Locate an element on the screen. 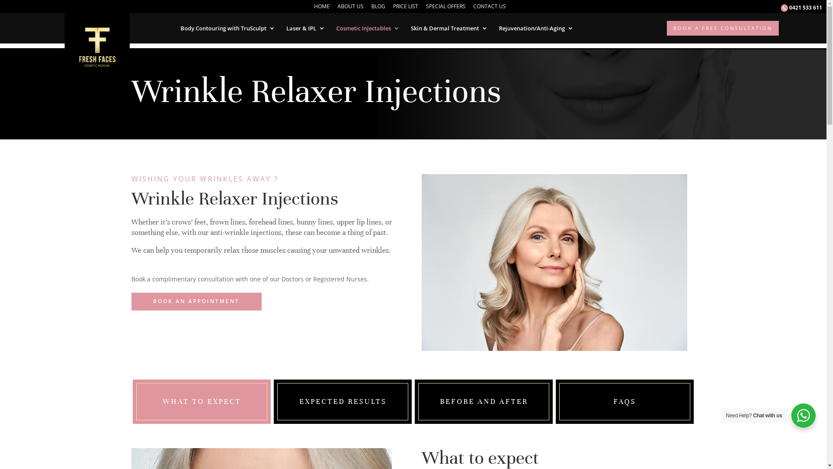  SPECIAL OFFERS is located at coordinates (446, 9).